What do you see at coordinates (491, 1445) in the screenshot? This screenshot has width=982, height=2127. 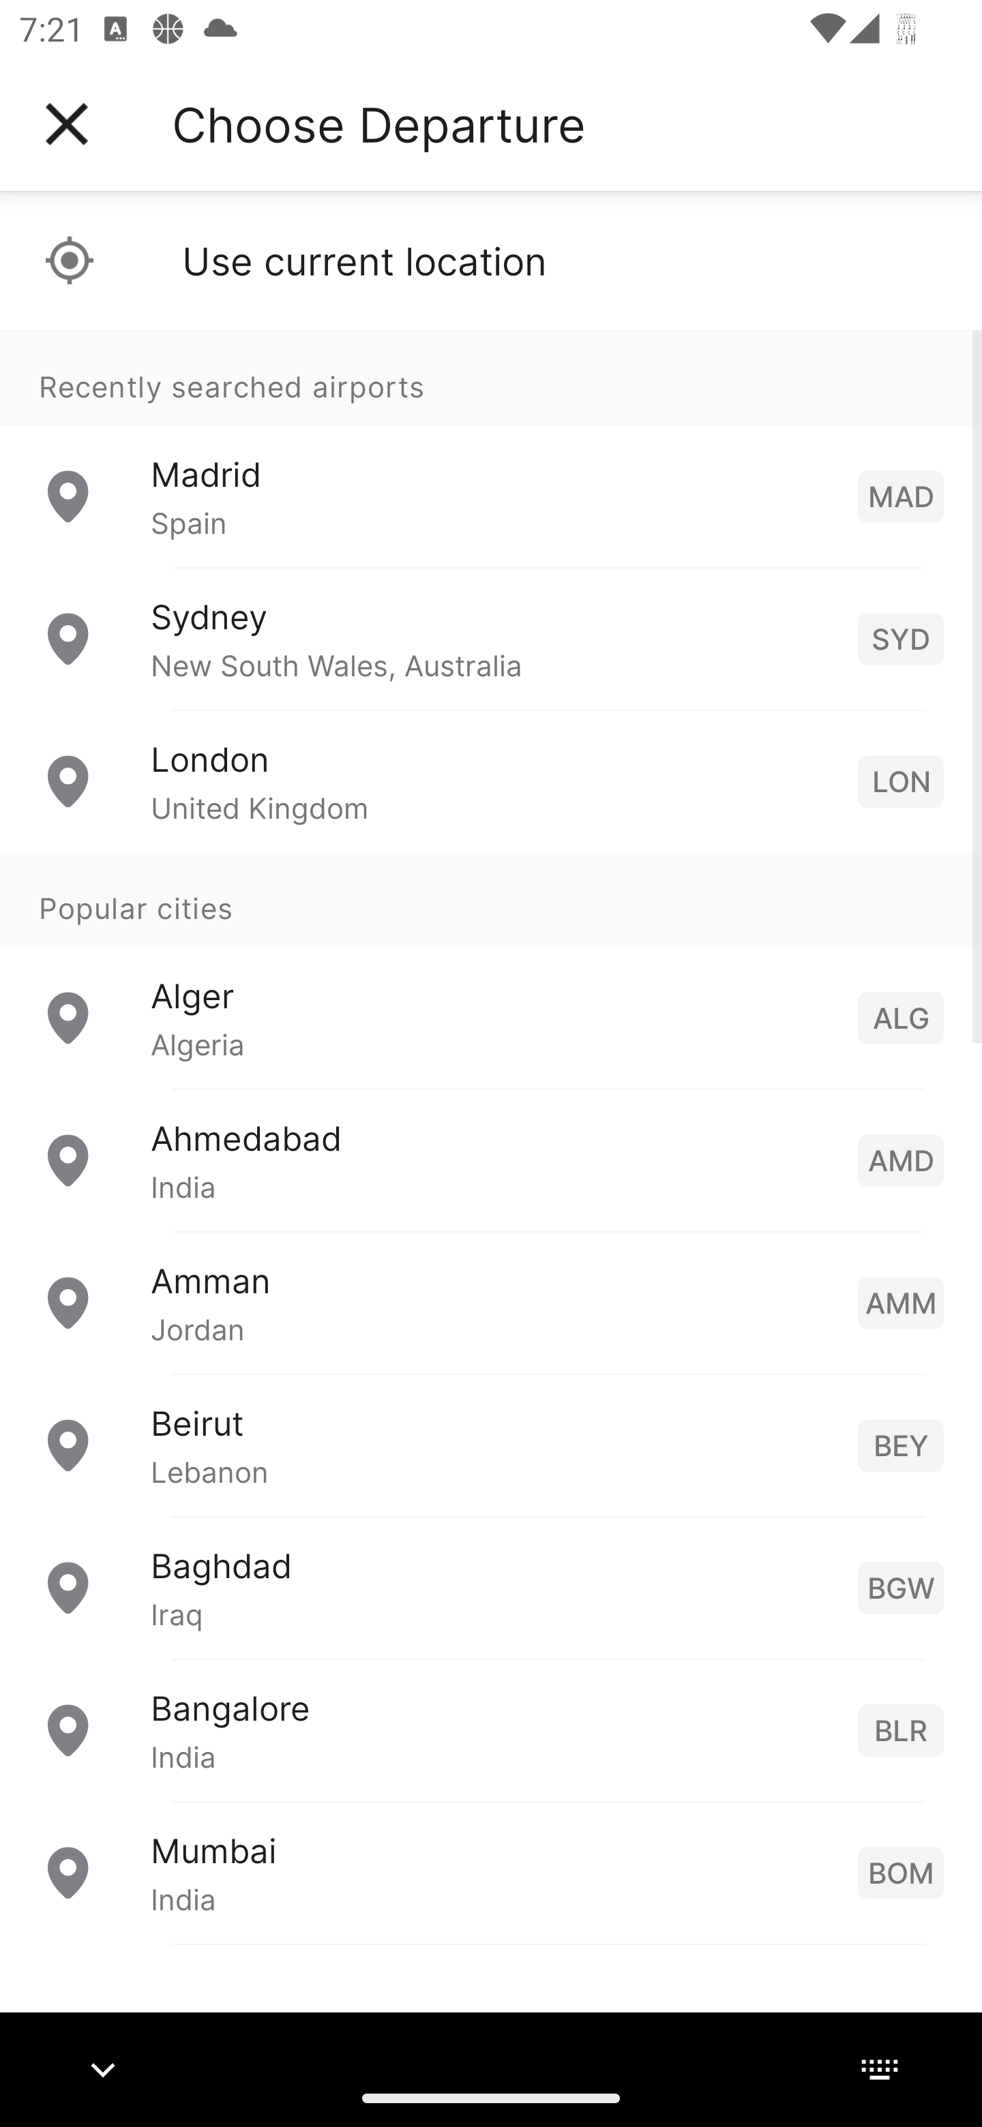 I see `Beirut Lebanon BEY` at bounding box center [491, 1445].